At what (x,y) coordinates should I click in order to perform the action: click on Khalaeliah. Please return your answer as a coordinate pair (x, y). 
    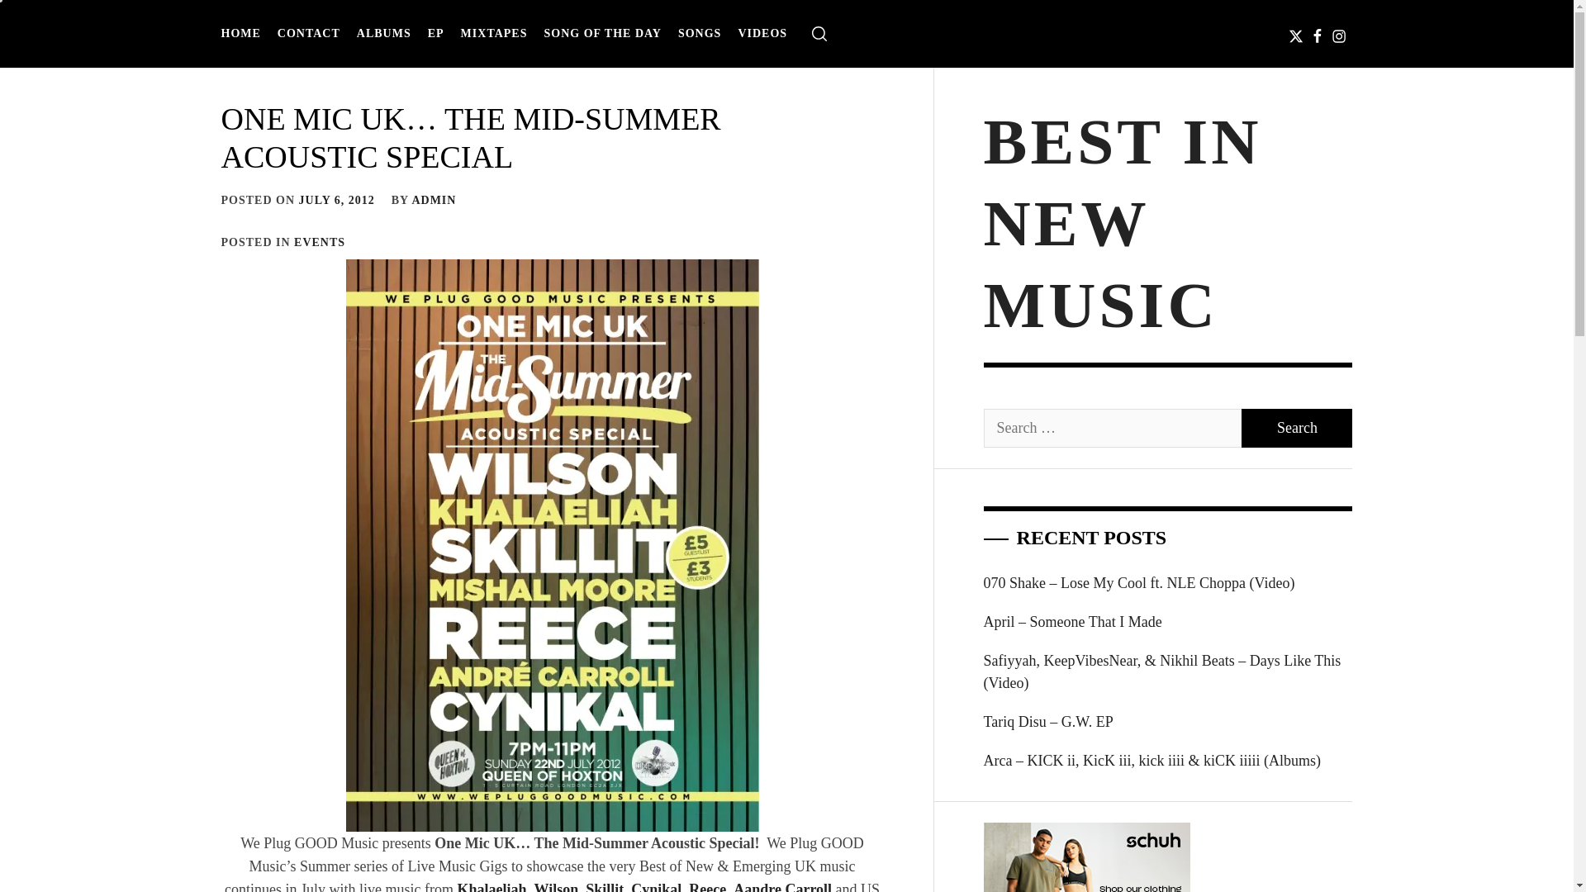
    Looking at the image, I should click on (492, 887).